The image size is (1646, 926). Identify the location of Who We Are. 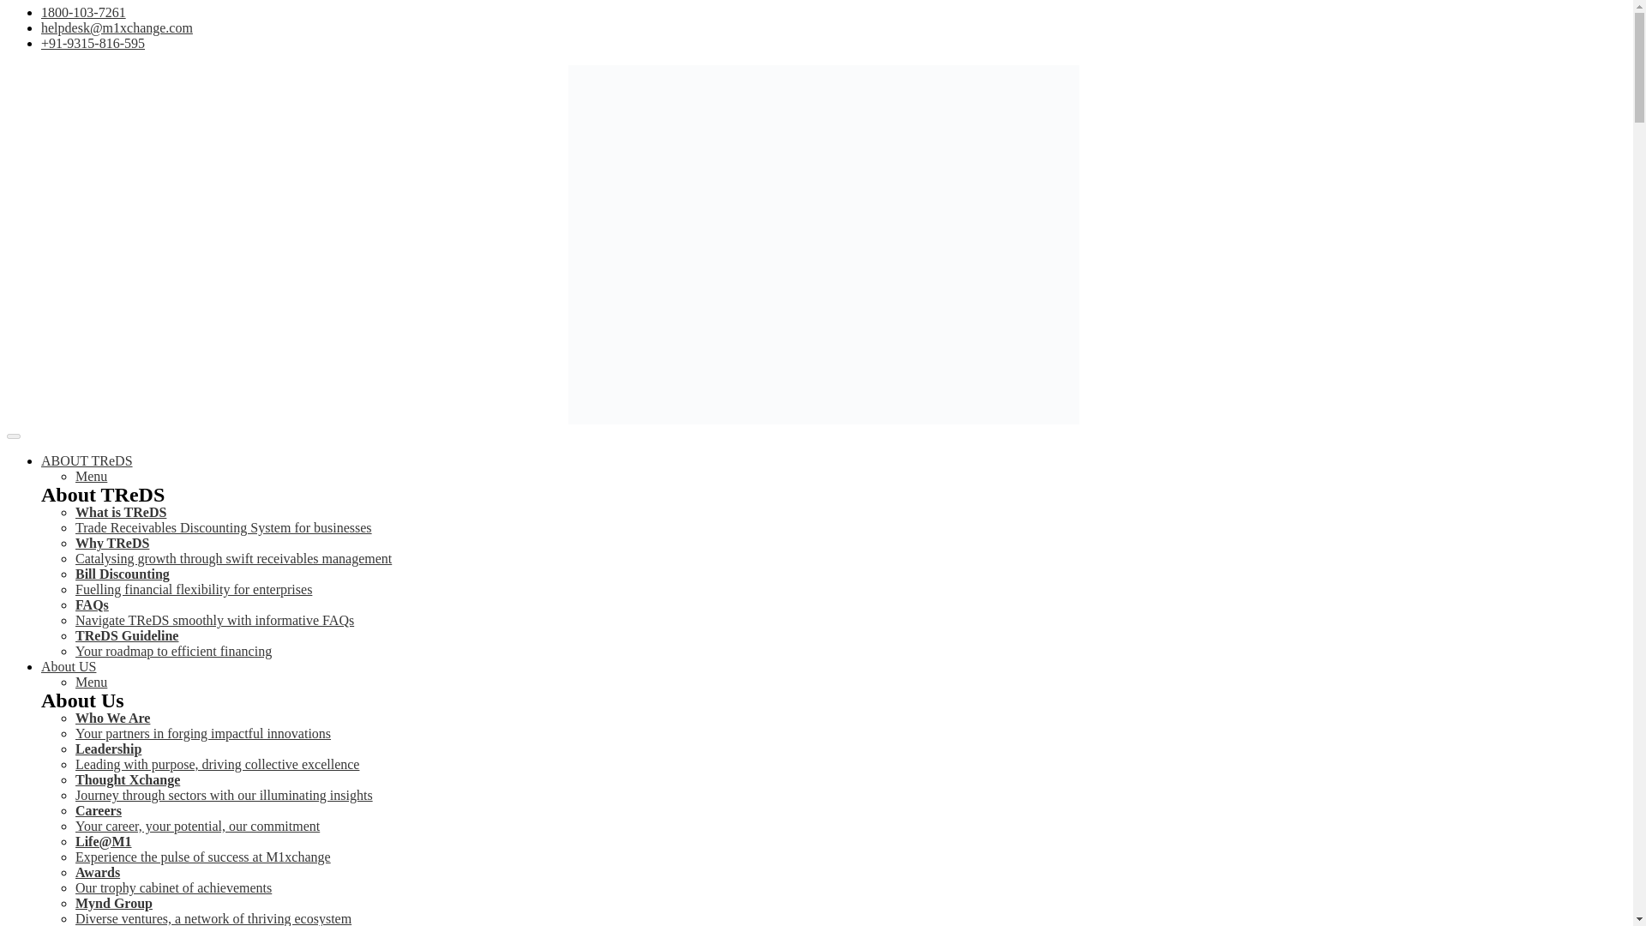
(112, 718).